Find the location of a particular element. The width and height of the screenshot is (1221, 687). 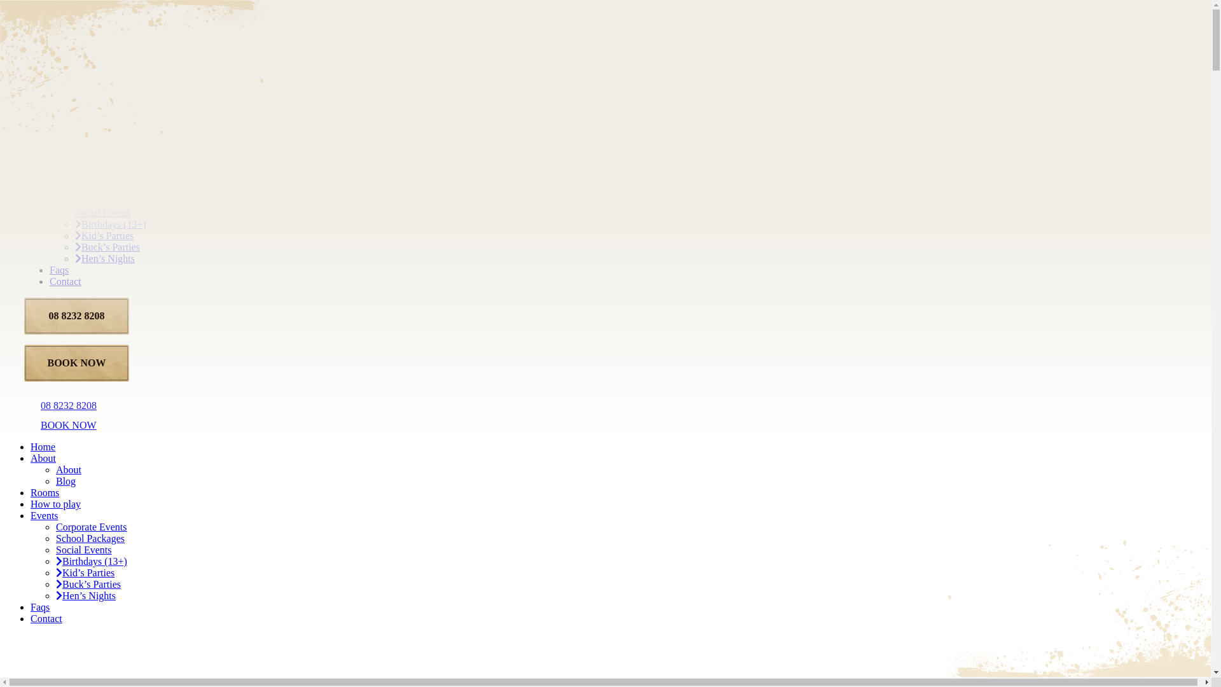

Social Events is located at coordinates (103, 212).